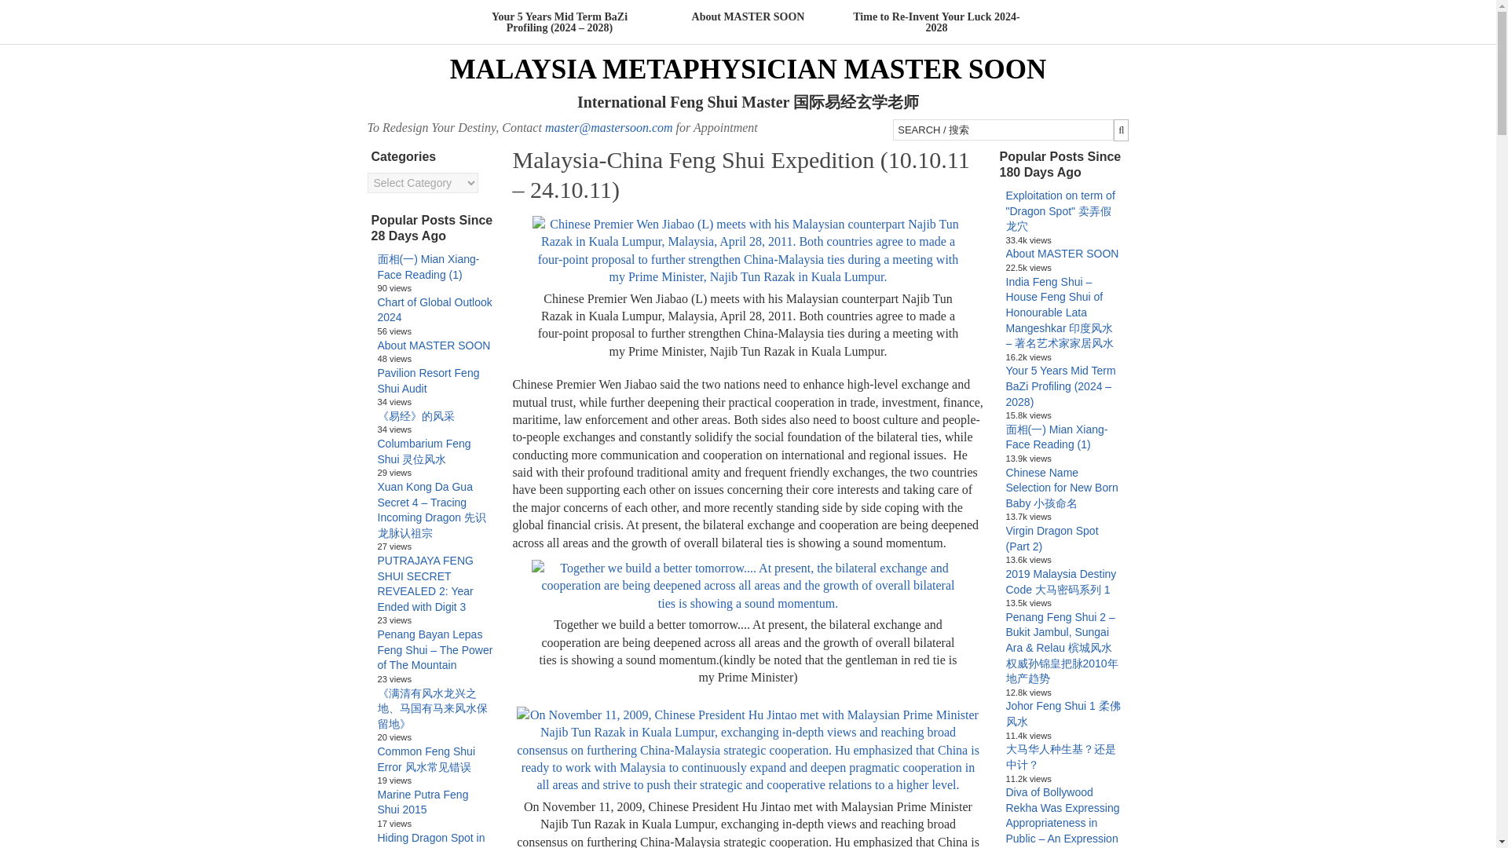  I want to click on China Malaysia, so click(748, 251).